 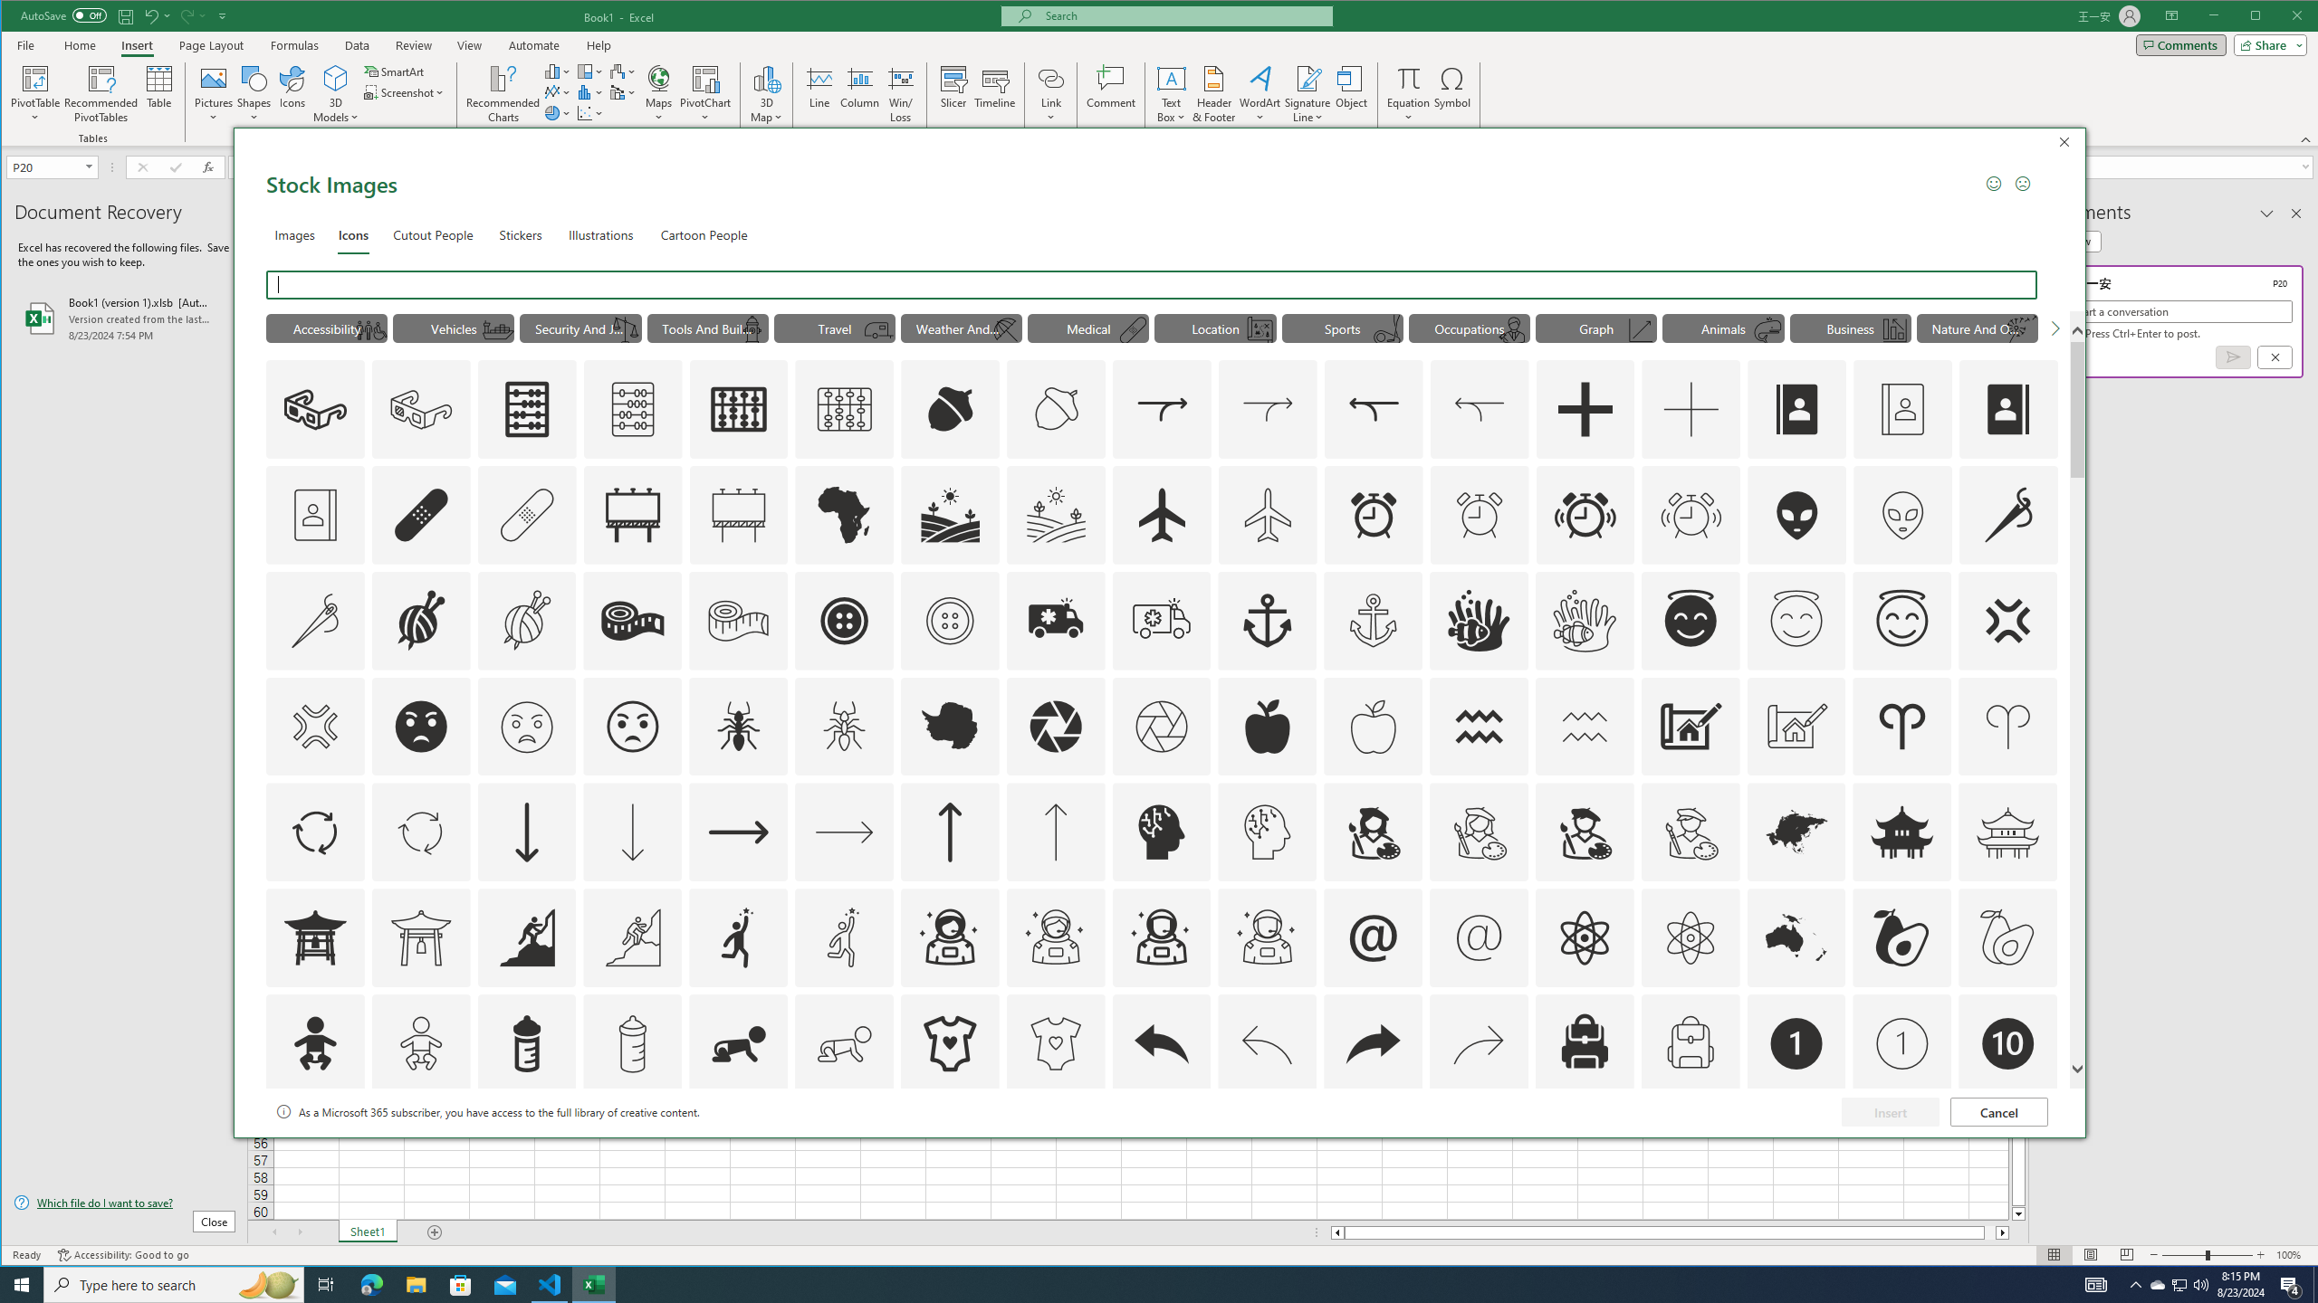 I want to click on "Tools And Building" Icons., so click(x=708, y=328).